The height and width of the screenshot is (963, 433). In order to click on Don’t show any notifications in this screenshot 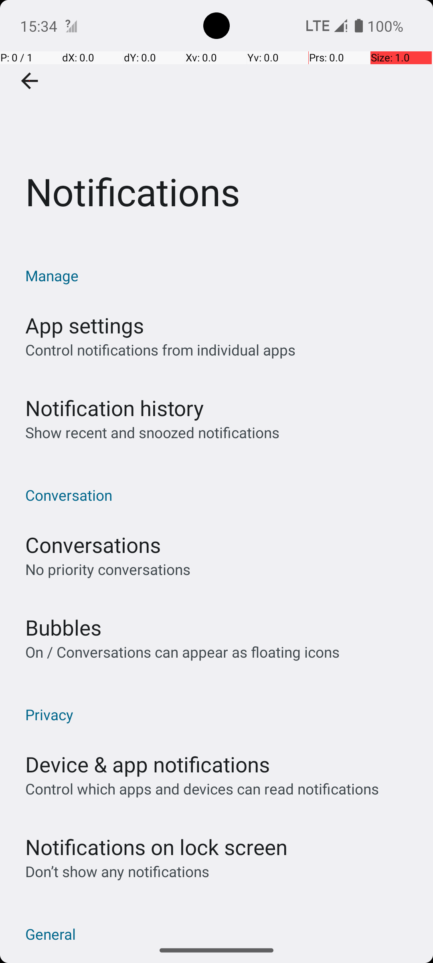, I will do `click(117, 872)`.